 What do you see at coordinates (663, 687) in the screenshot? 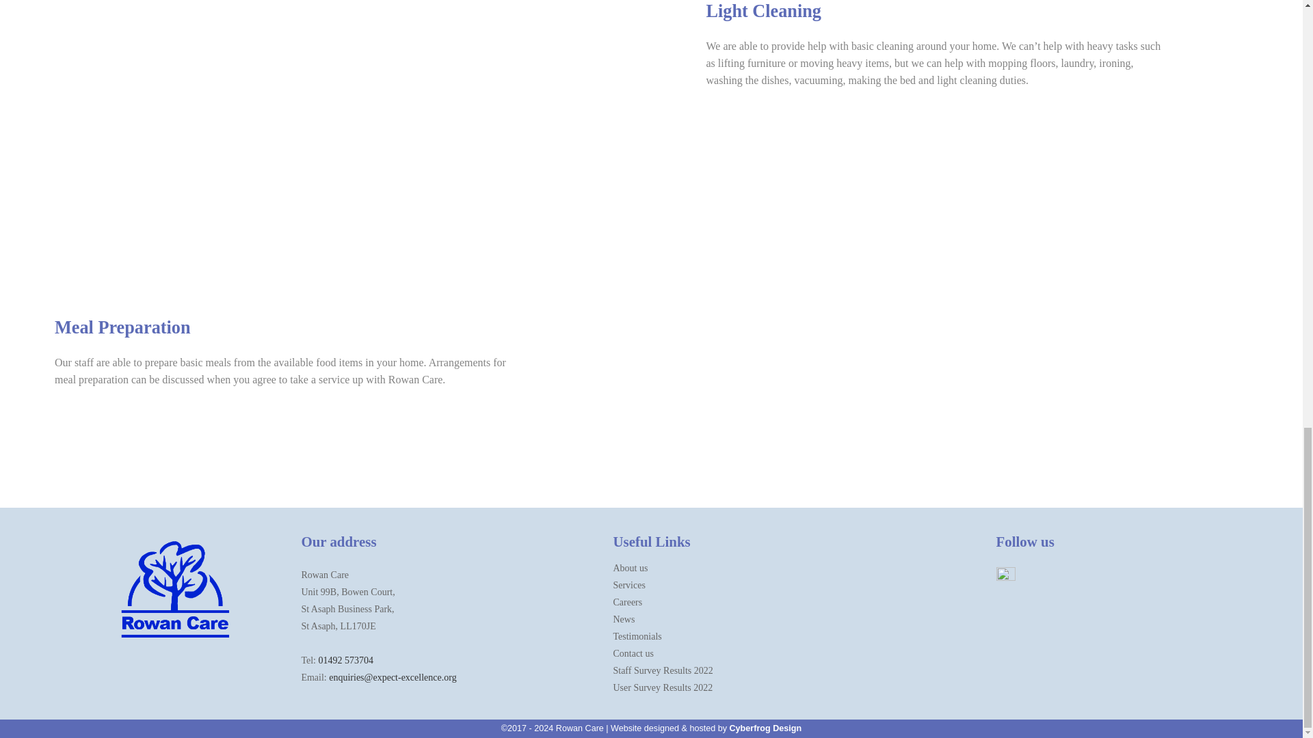
I see `User Survey Results 2022` at bounding box center [663, 687].